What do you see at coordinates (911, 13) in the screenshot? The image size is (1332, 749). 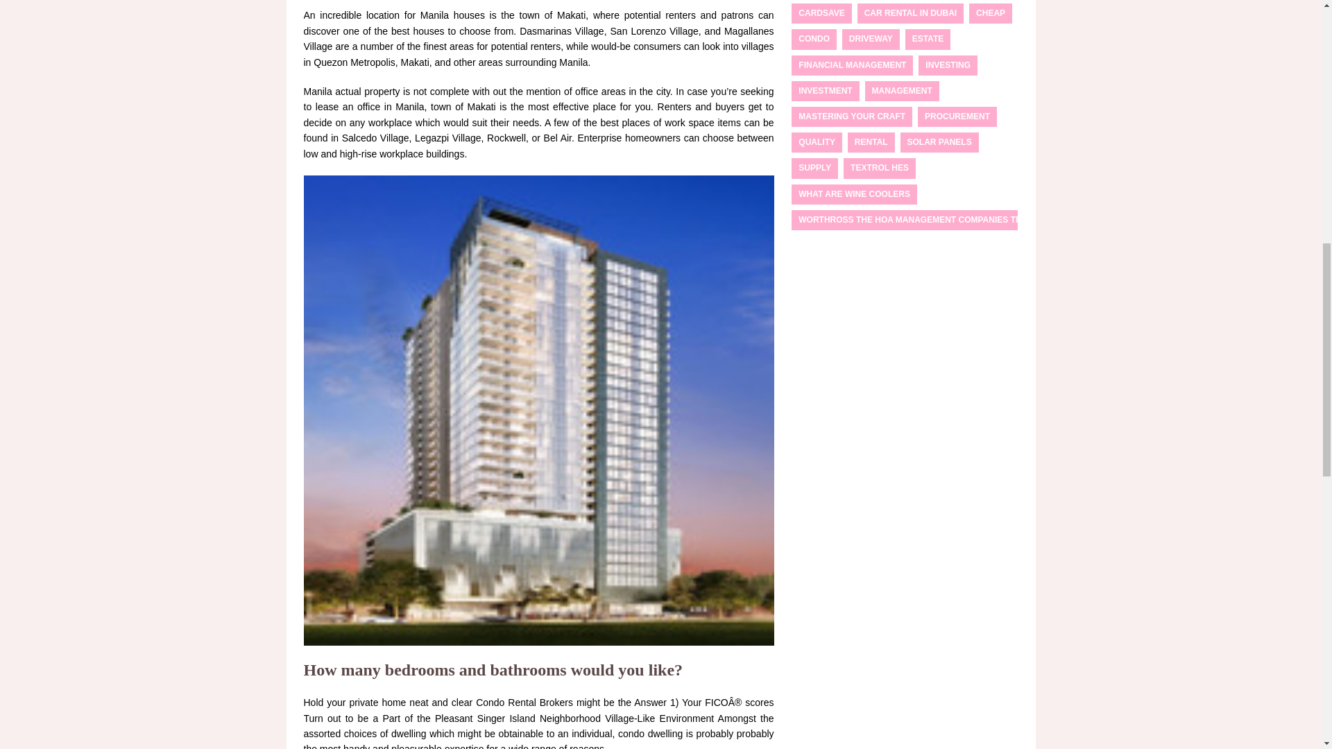 I see `CAR RENTAL IN DUBAI` at bounding box center [911, 13].